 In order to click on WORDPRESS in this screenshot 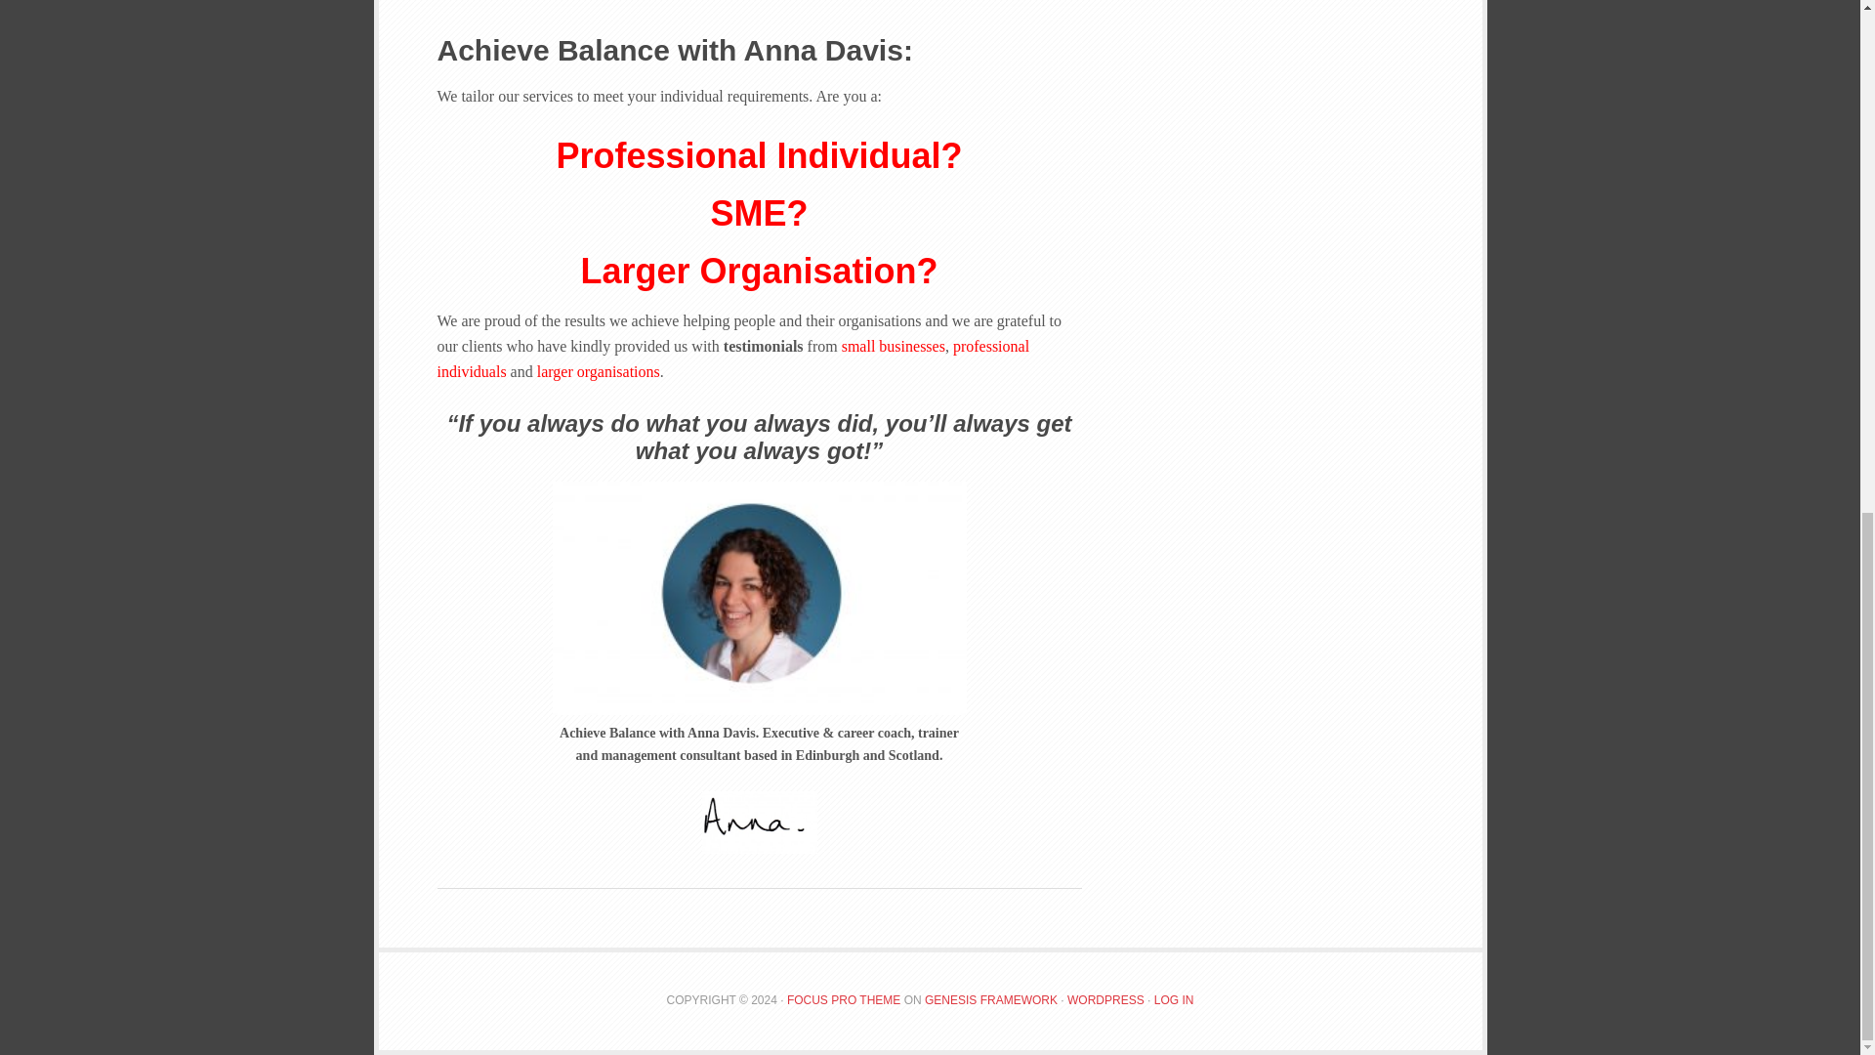, I will do `click(1105, 1000)`.